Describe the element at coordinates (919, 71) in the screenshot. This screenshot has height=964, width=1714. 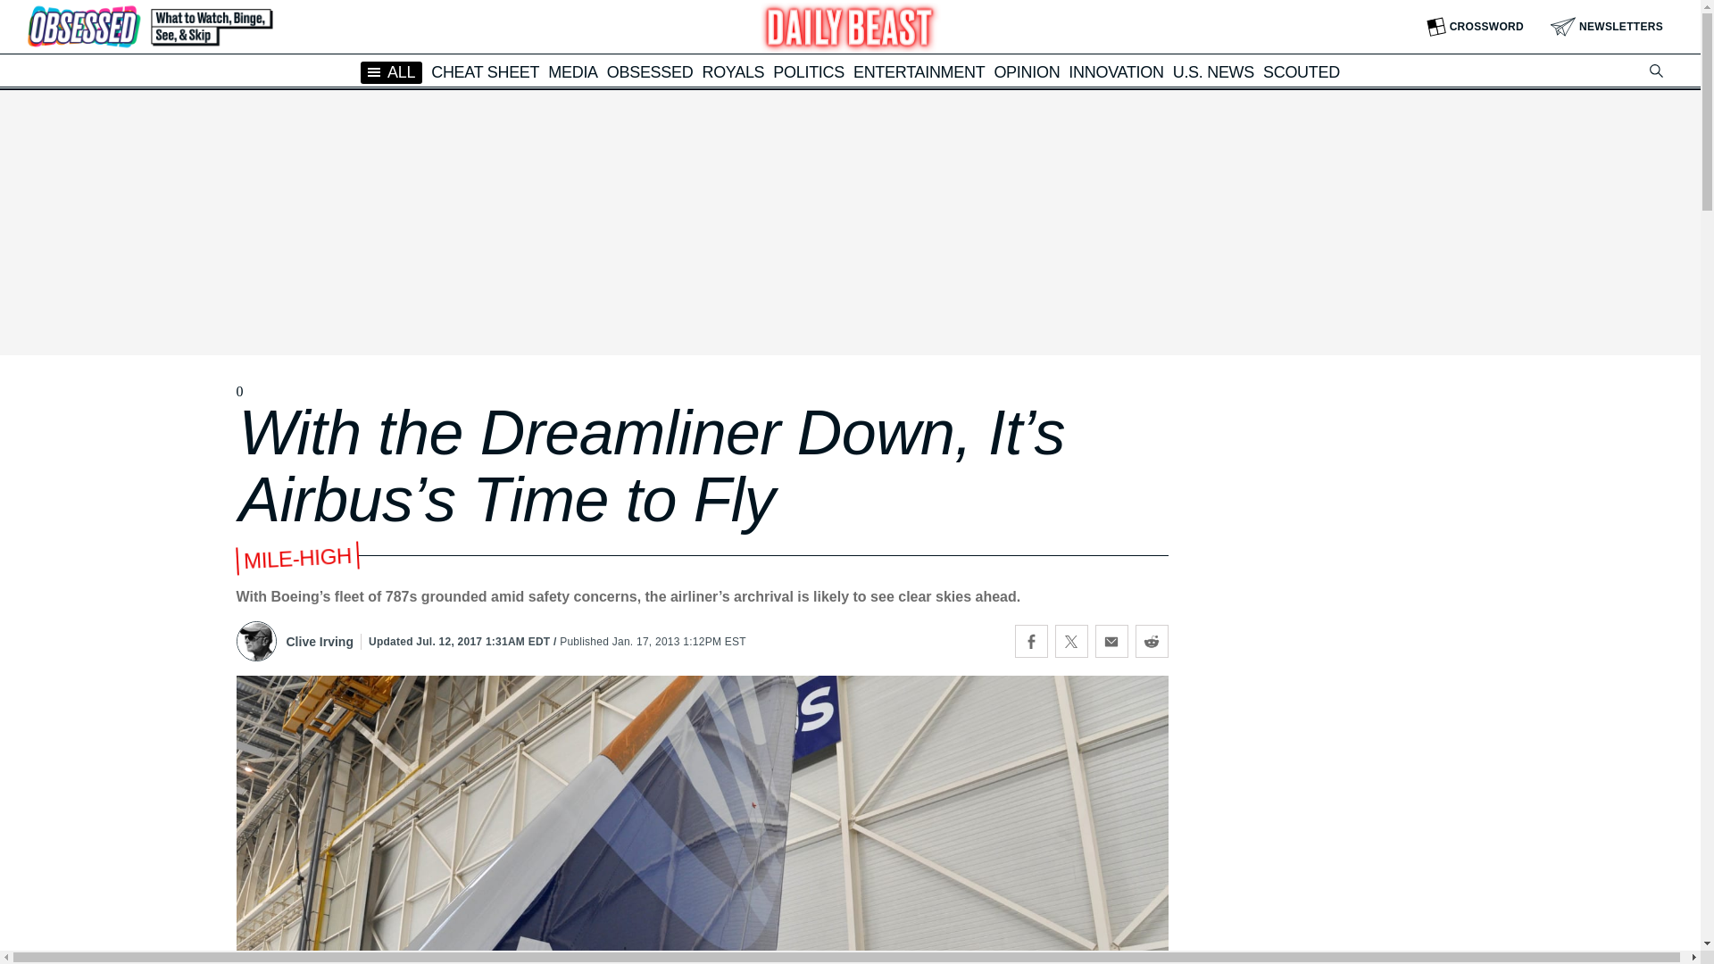
I see `ENTERTAINMENT` at that location.